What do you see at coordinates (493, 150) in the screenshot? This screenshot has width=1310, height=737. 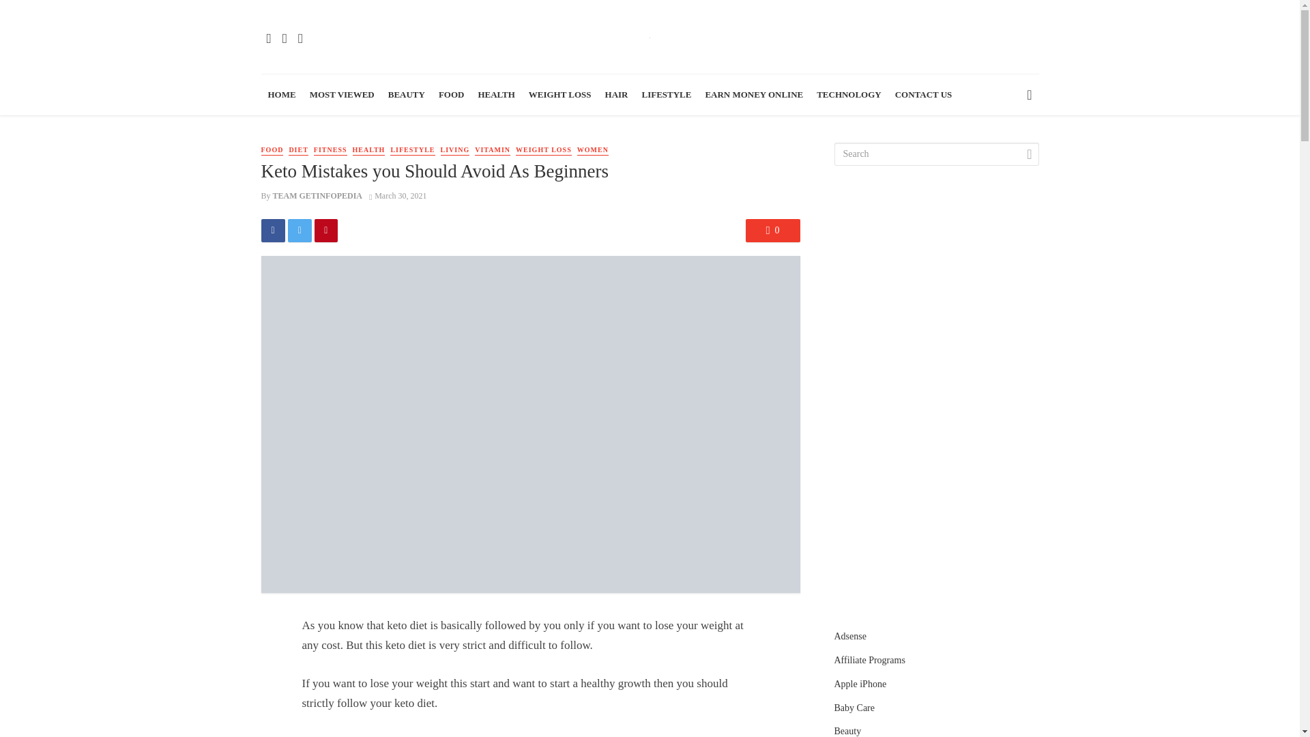 I see `VITAMIN` at bounding box center [493, 150].